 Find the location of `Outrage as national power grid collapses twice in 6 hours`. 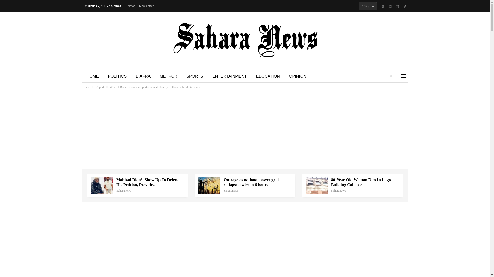

Outrage as national power grid collapses twice in 6 hours is located at coordinates (209, 185).